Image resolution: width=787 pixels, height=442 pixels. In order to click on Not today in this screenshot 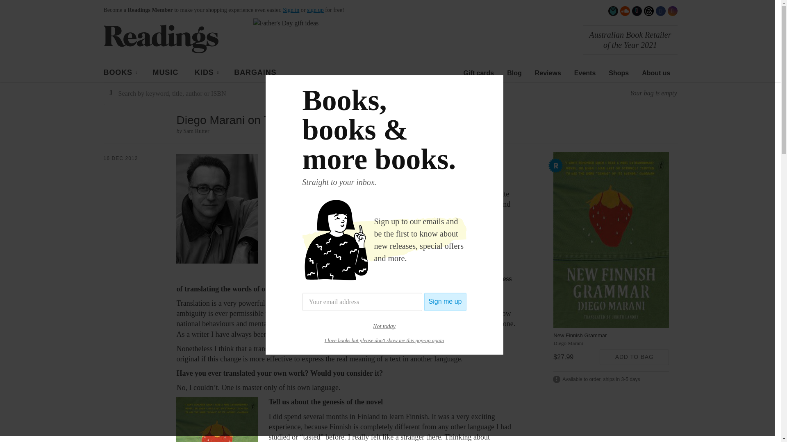, I will do `click(384, 326)`.